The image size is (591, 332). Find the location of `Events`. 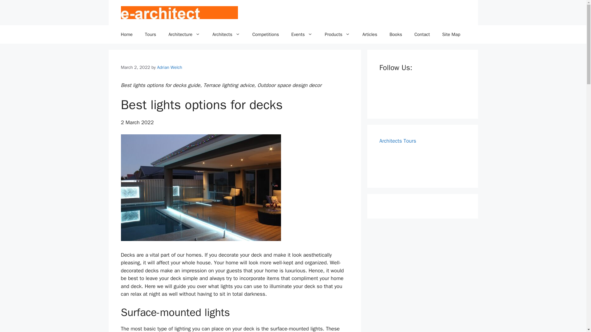

Events is located at coordinates (302, 34).